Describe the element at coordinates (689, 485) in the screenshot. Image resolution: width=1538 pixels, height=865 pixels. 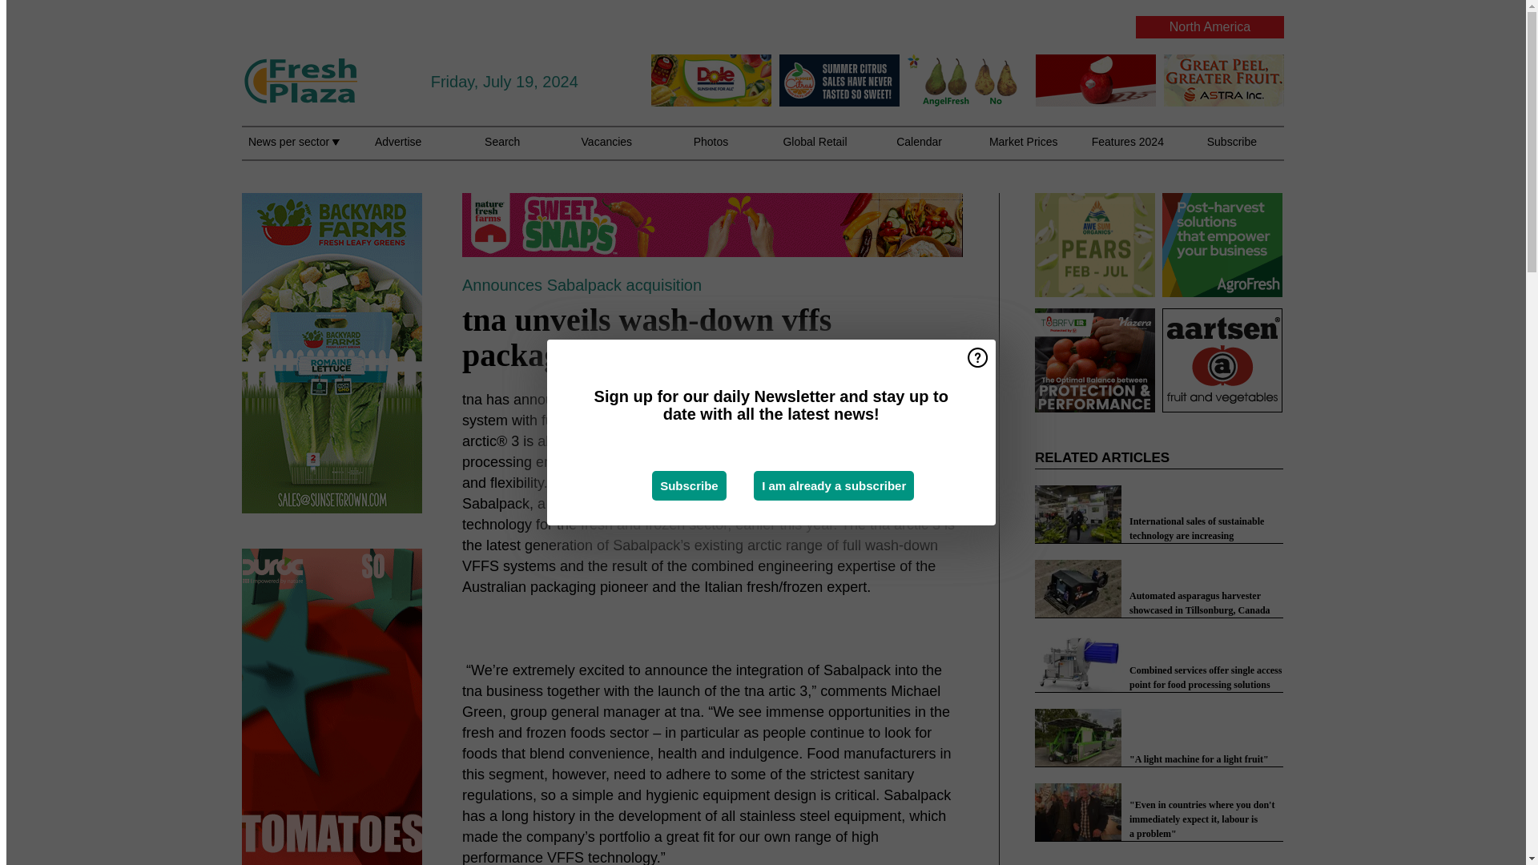
I see `Subscribe` at that location.